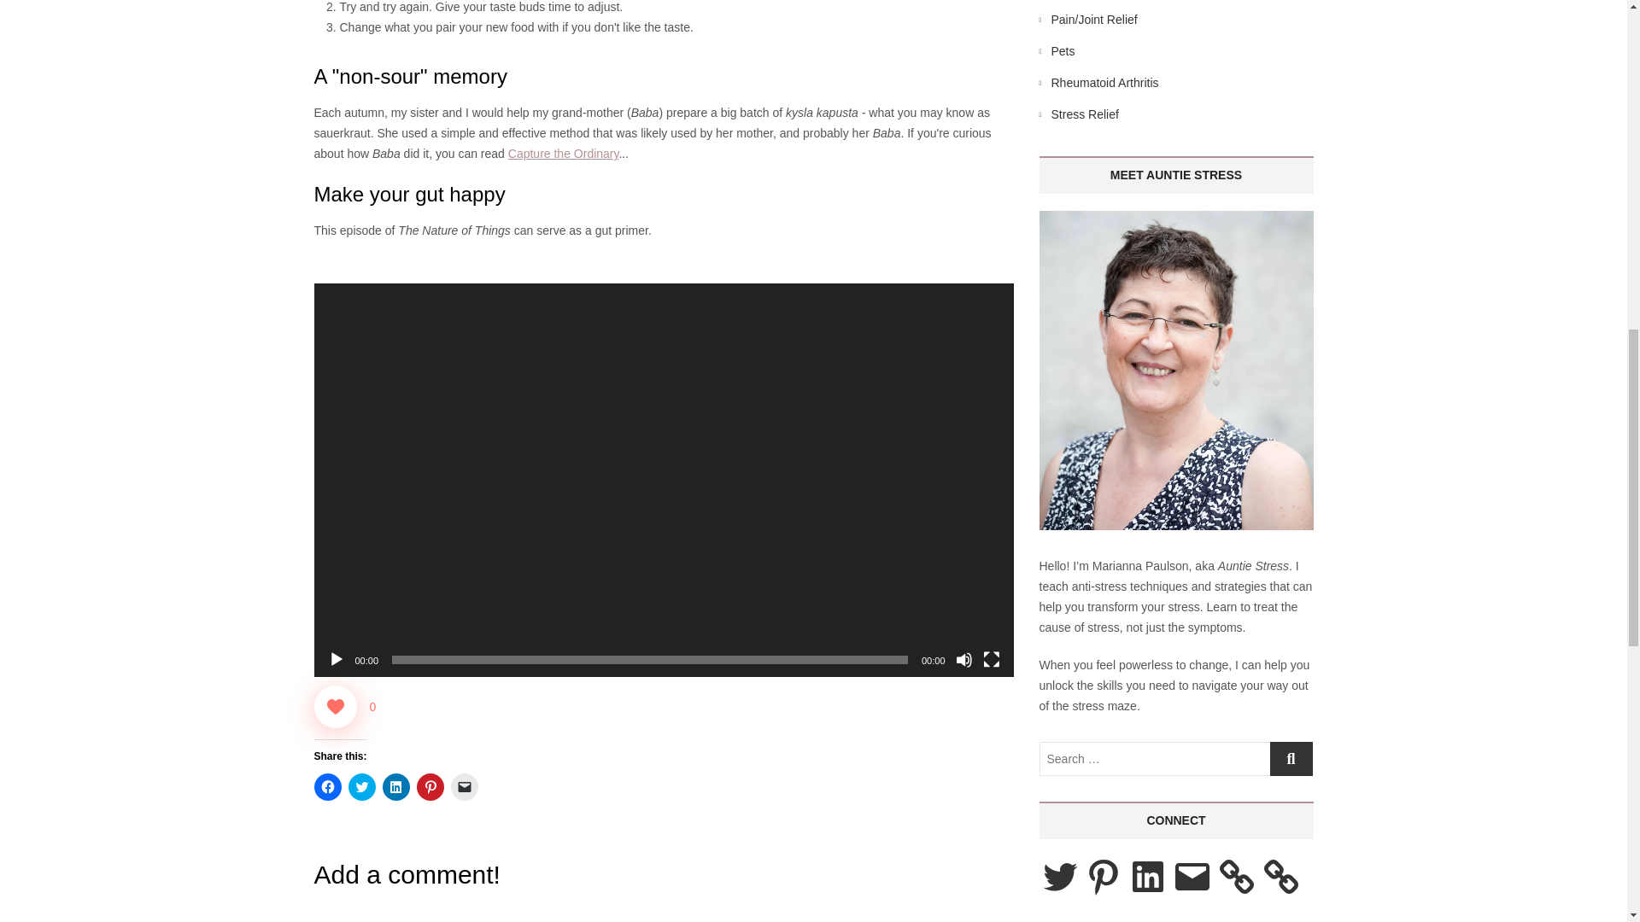 The height and width of the screenshot is (922, 1640). Describe the element at coordinates (337, 659) in the screenshot. I see `Play` at that location.